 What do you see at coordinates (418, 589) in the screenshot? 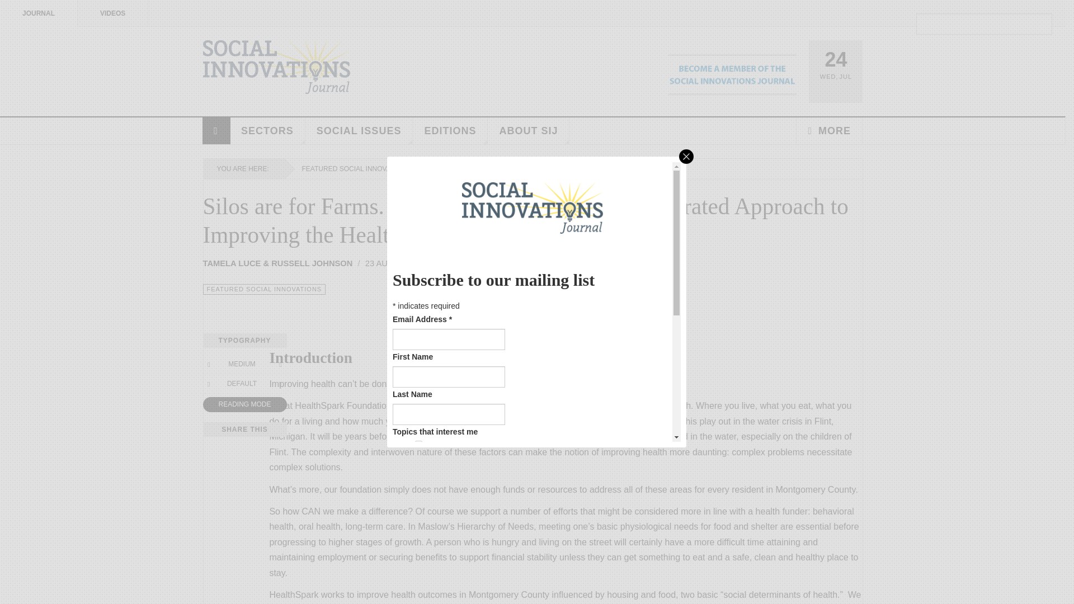
I see `512` at bounding box center [418, 589].